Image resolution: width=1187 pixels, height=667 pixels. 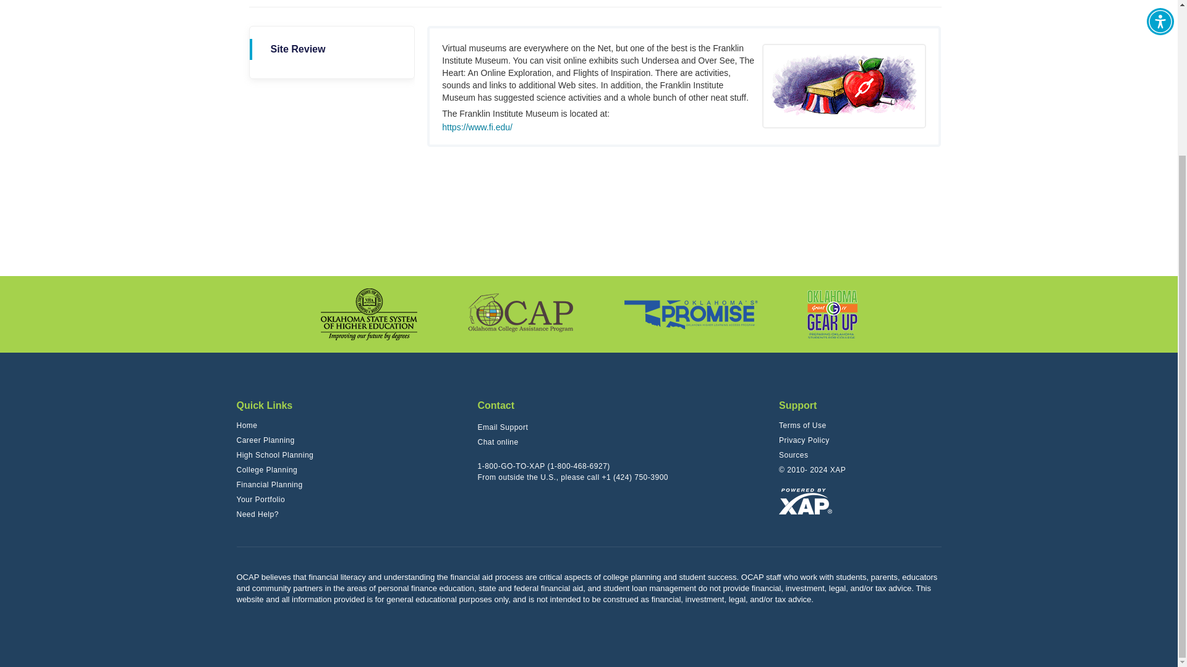 I want to click on Site Review, so click(x=333, y=49).